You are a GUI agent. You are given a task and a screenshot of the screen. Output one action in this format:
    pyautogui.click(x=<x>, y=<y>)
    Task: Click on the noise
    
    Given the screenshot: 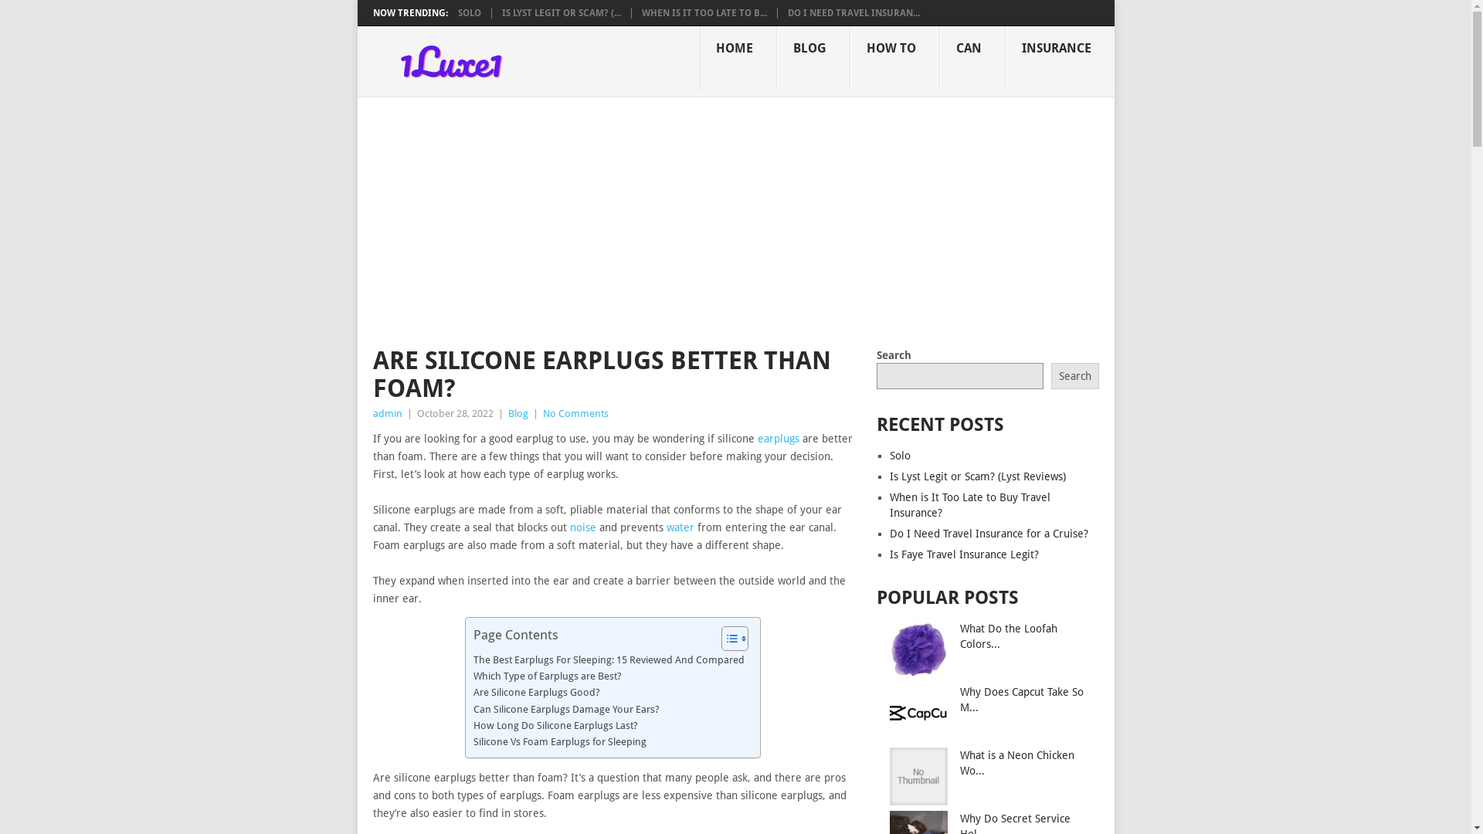 What is the action you would take?
    pyautogui.click(x=583, y=527)
    